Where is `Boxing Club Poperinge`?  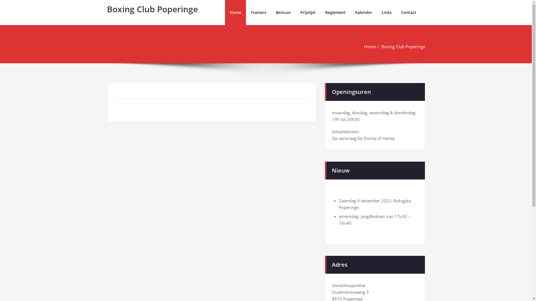 Boxing Club Poperinge is located at coordinates (403, 47).